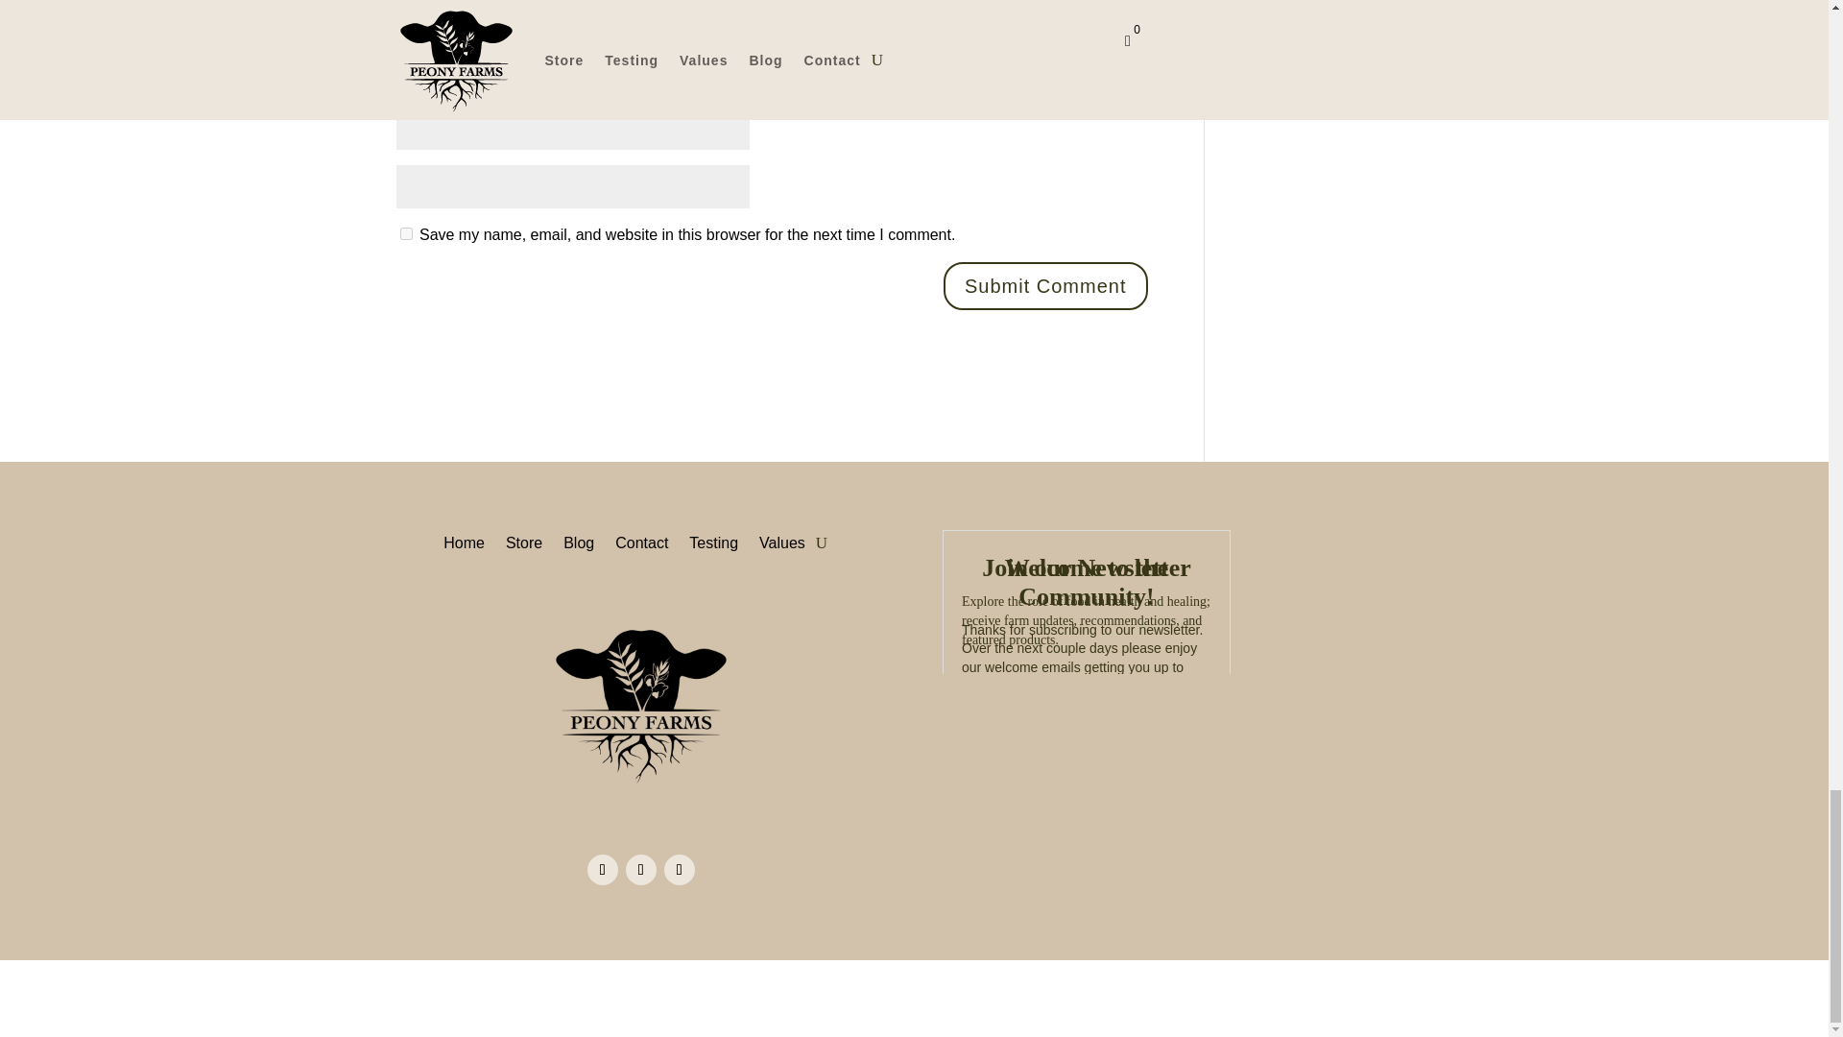 Image resolution: width=1843 pixels, height=1037 pixels. Describe the element at coordinates (679, 870) in the screenshot. I see `Follow on LinkedIn` at that location.